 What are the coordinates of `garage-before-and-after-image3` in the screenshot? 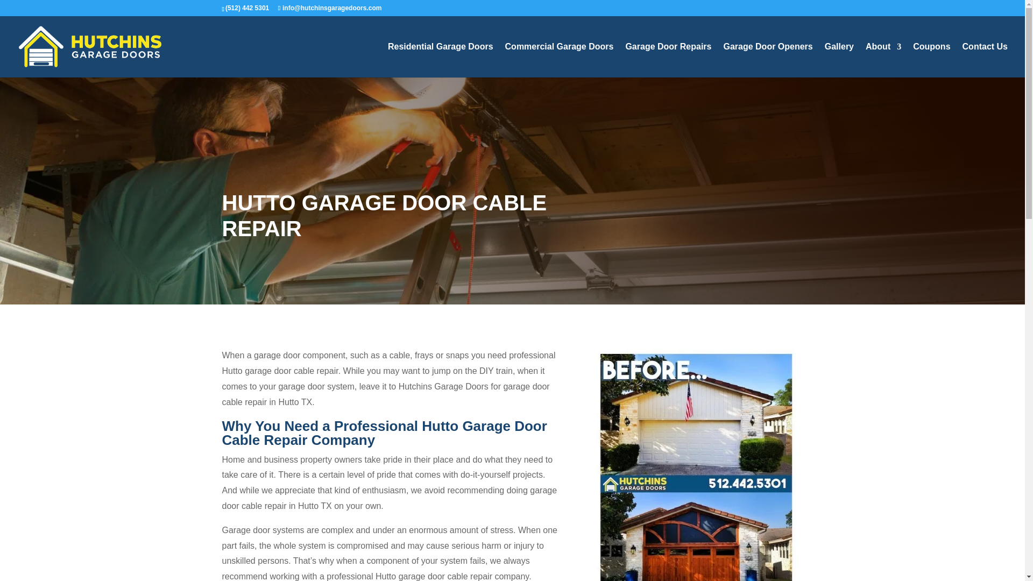 It's located at (696, 464).